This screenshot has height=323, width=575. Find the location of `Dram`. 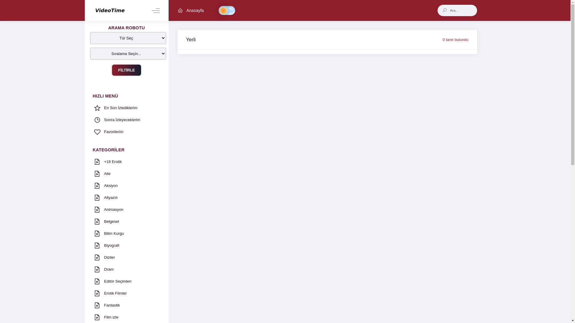

Dram is located at coordinates (126, 269).